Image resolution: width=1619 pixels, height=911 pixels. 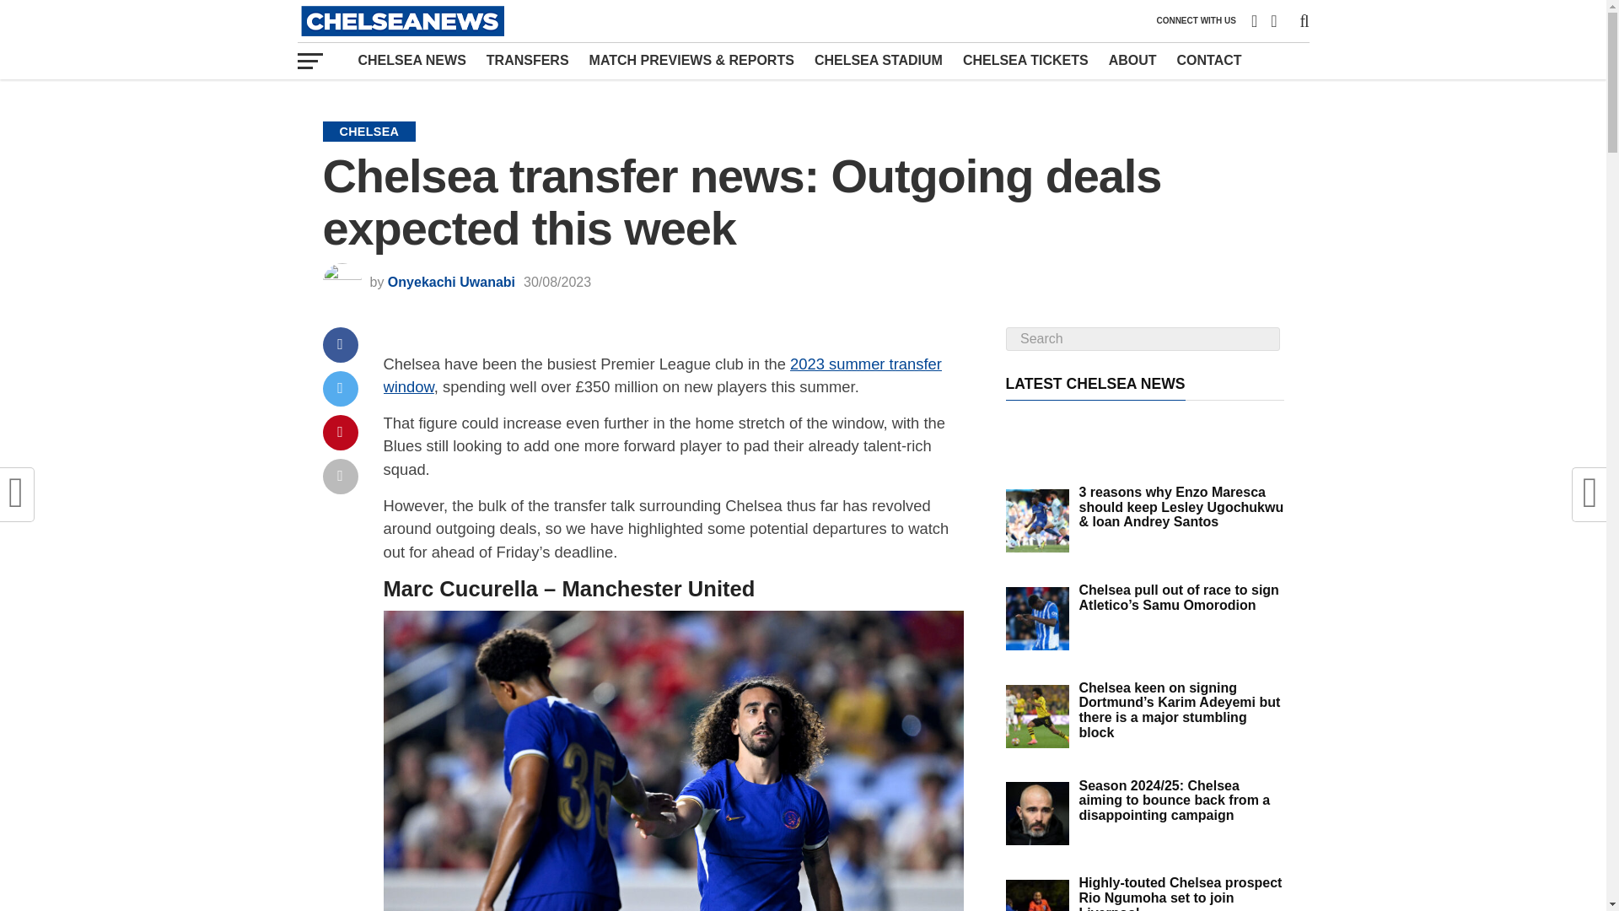 I want to click on CHELSEA TICKETS, so click(x=1025, y=60).